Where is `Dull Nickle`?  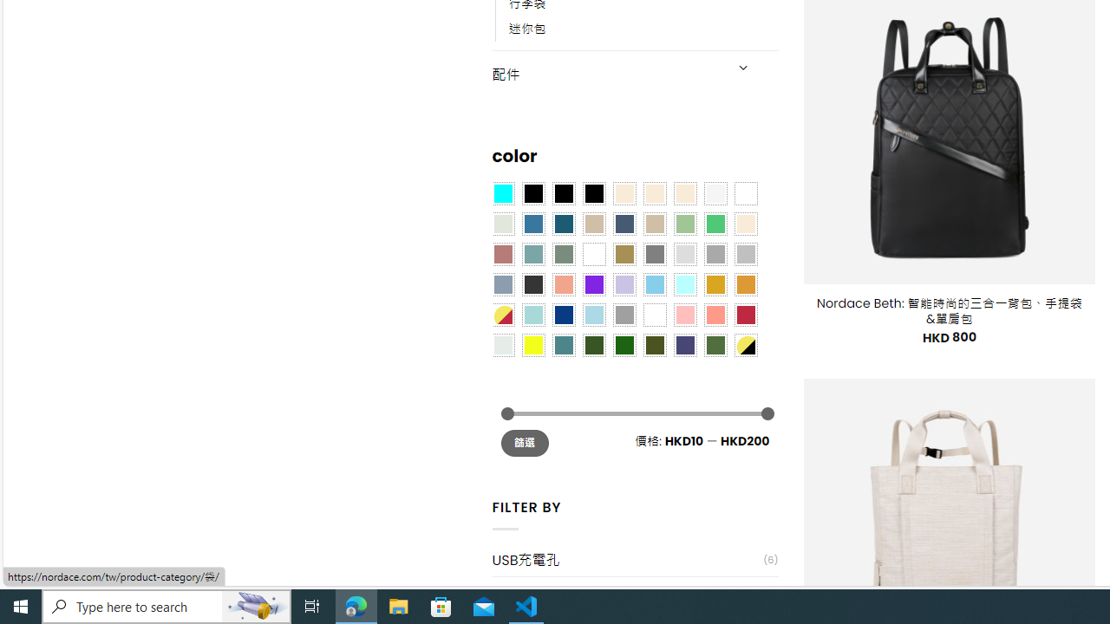
Dull Nickle is located at coordinates (503, 345).